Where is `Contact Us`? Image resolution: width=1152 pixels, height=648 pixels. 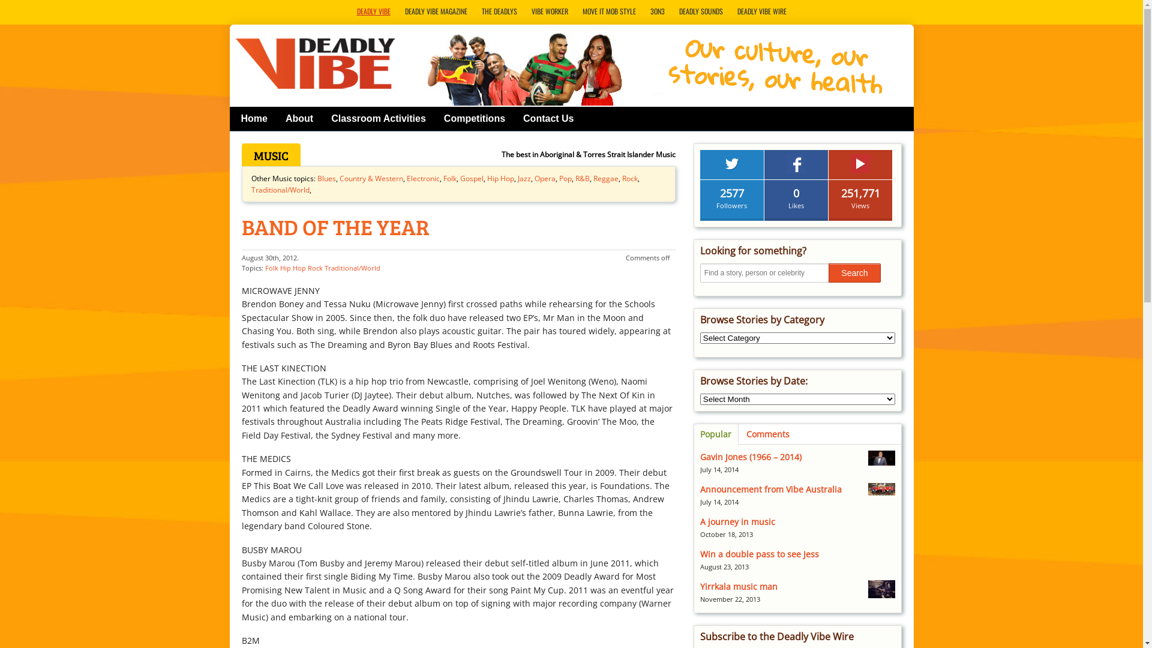
Contact Us is located at coordinates (548, 119).